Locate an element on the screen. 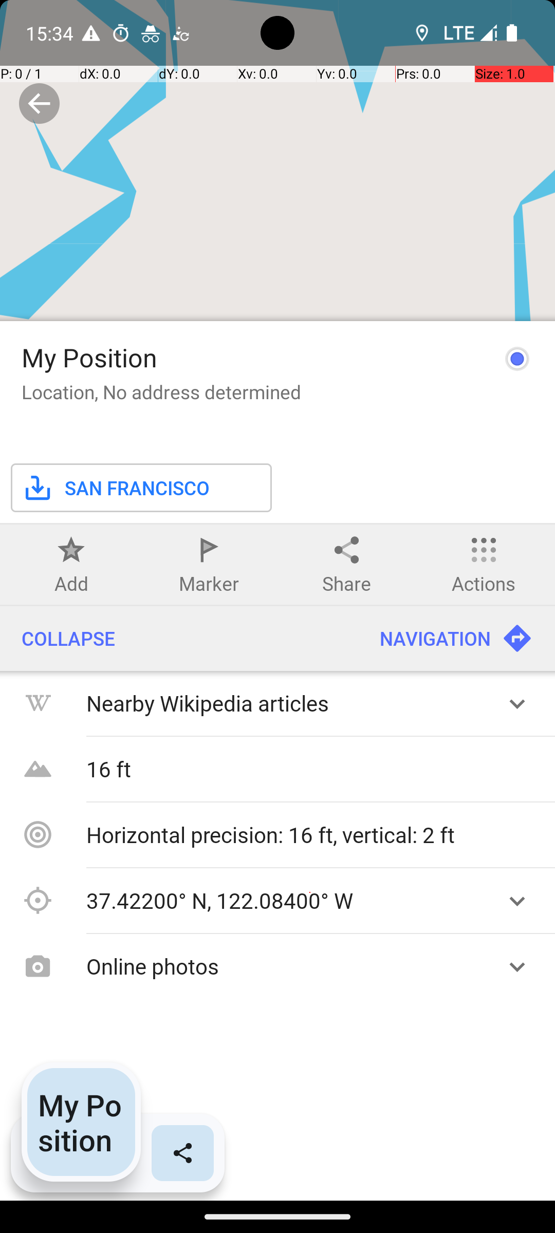  Horizontal precision: 16 ft, vertical: 2 ft is located at coordinates (314, 834).